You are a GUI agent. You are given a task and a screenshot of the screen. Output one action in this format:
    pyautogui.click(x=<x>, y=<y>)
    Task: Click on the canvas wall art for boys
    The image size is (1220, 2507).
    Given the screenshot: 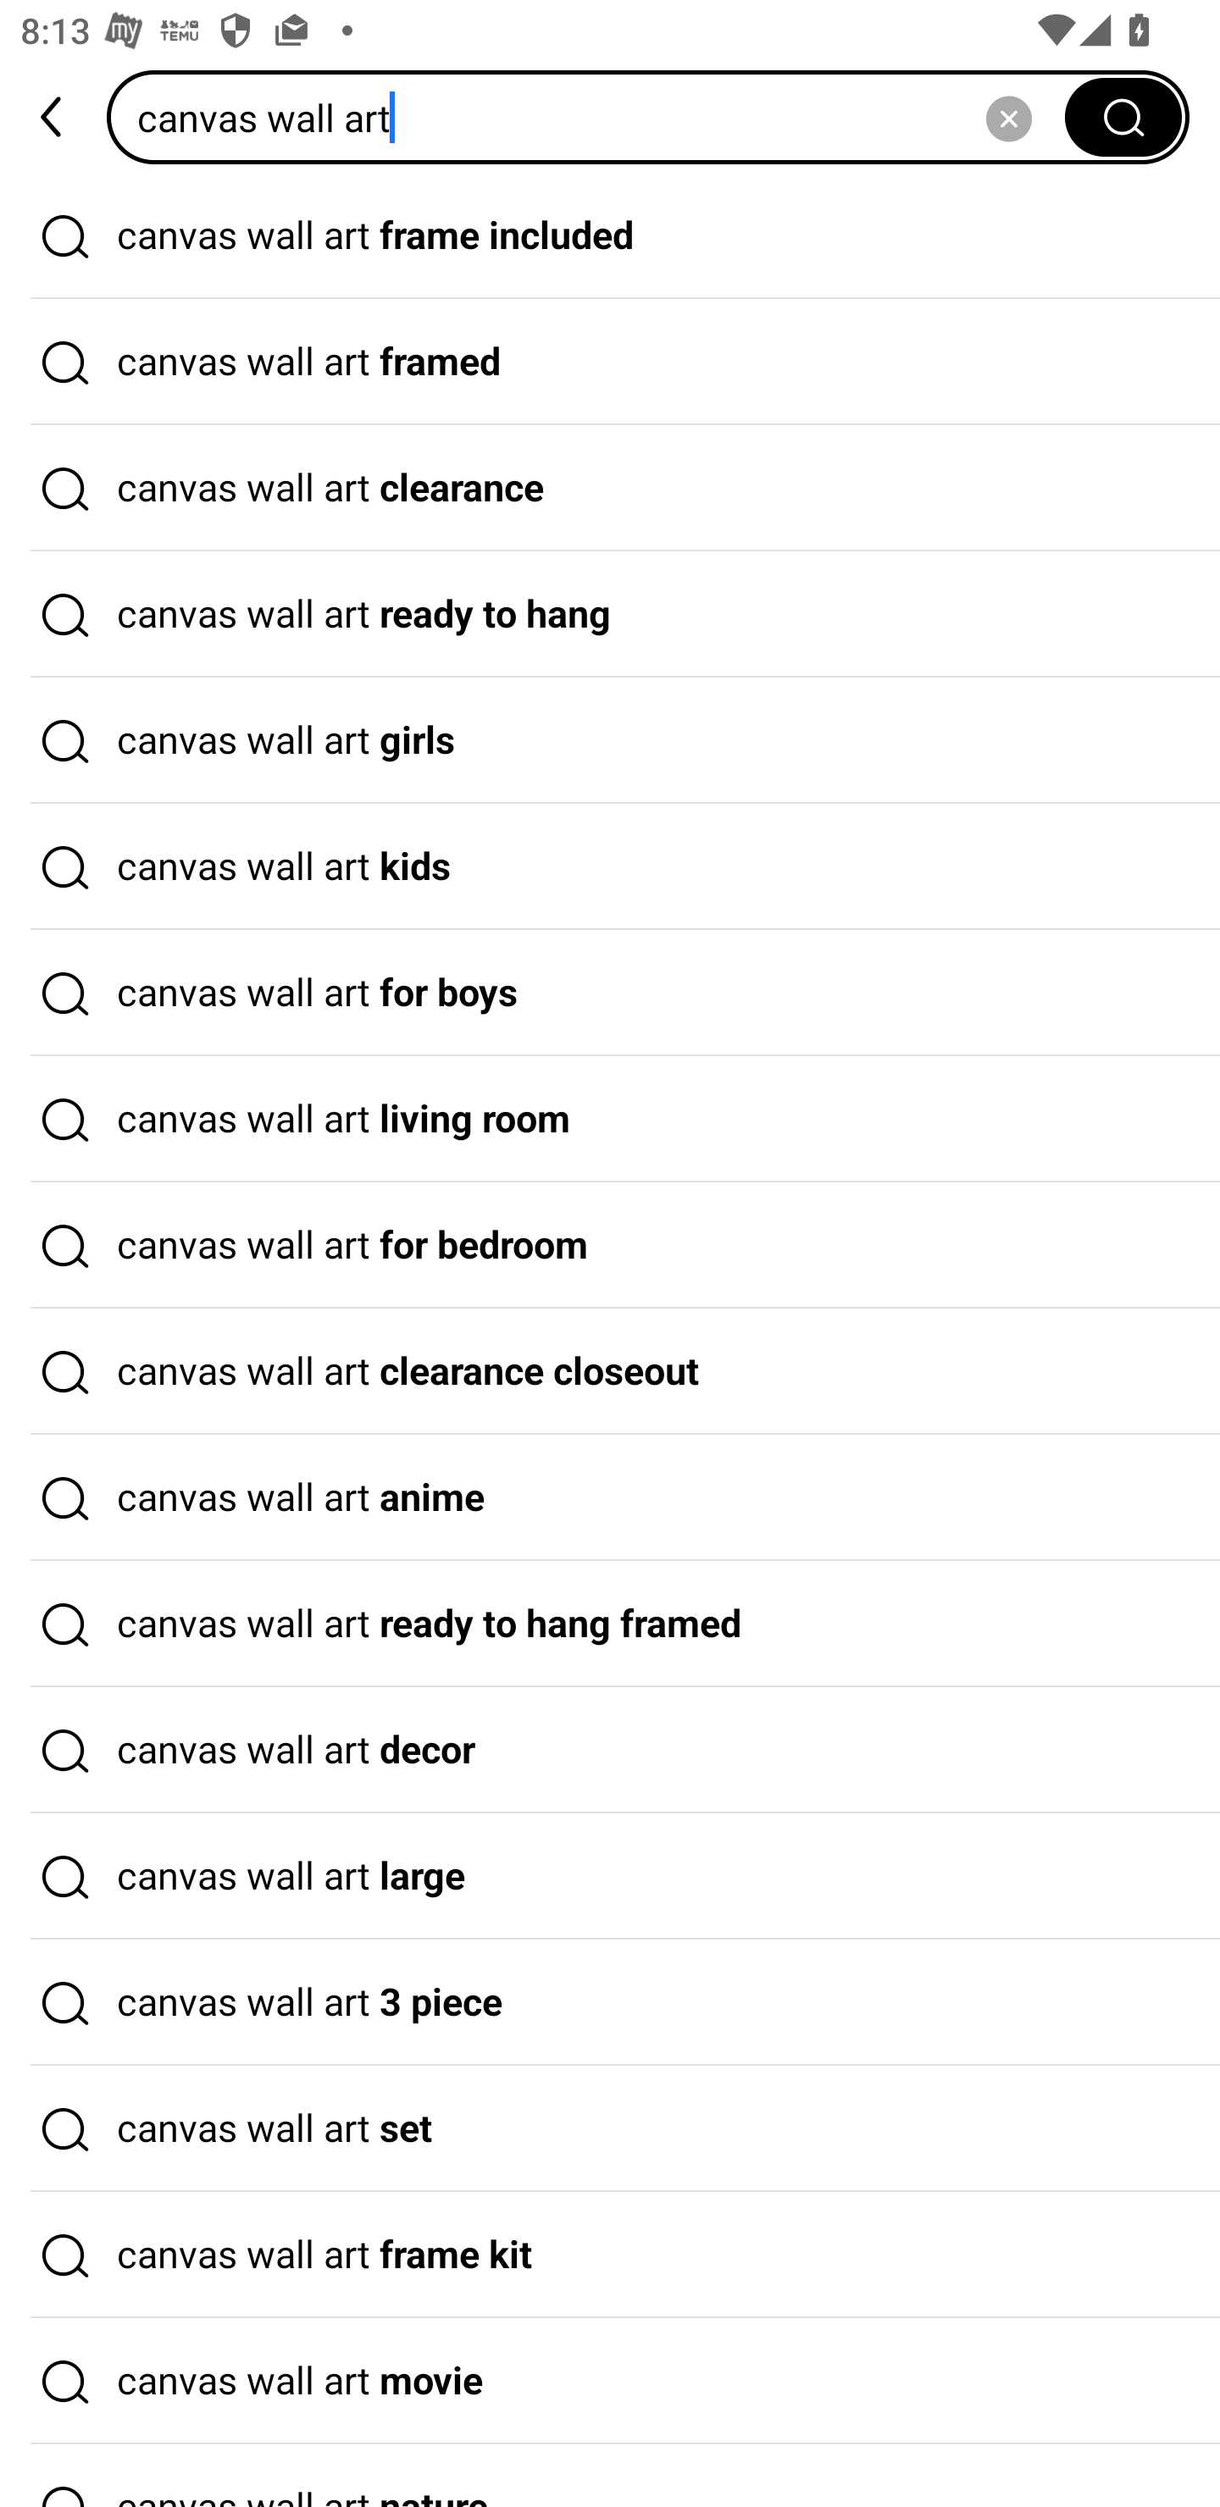 What is the action you would take?
    pyautogui.click(x=610, y=993)
    